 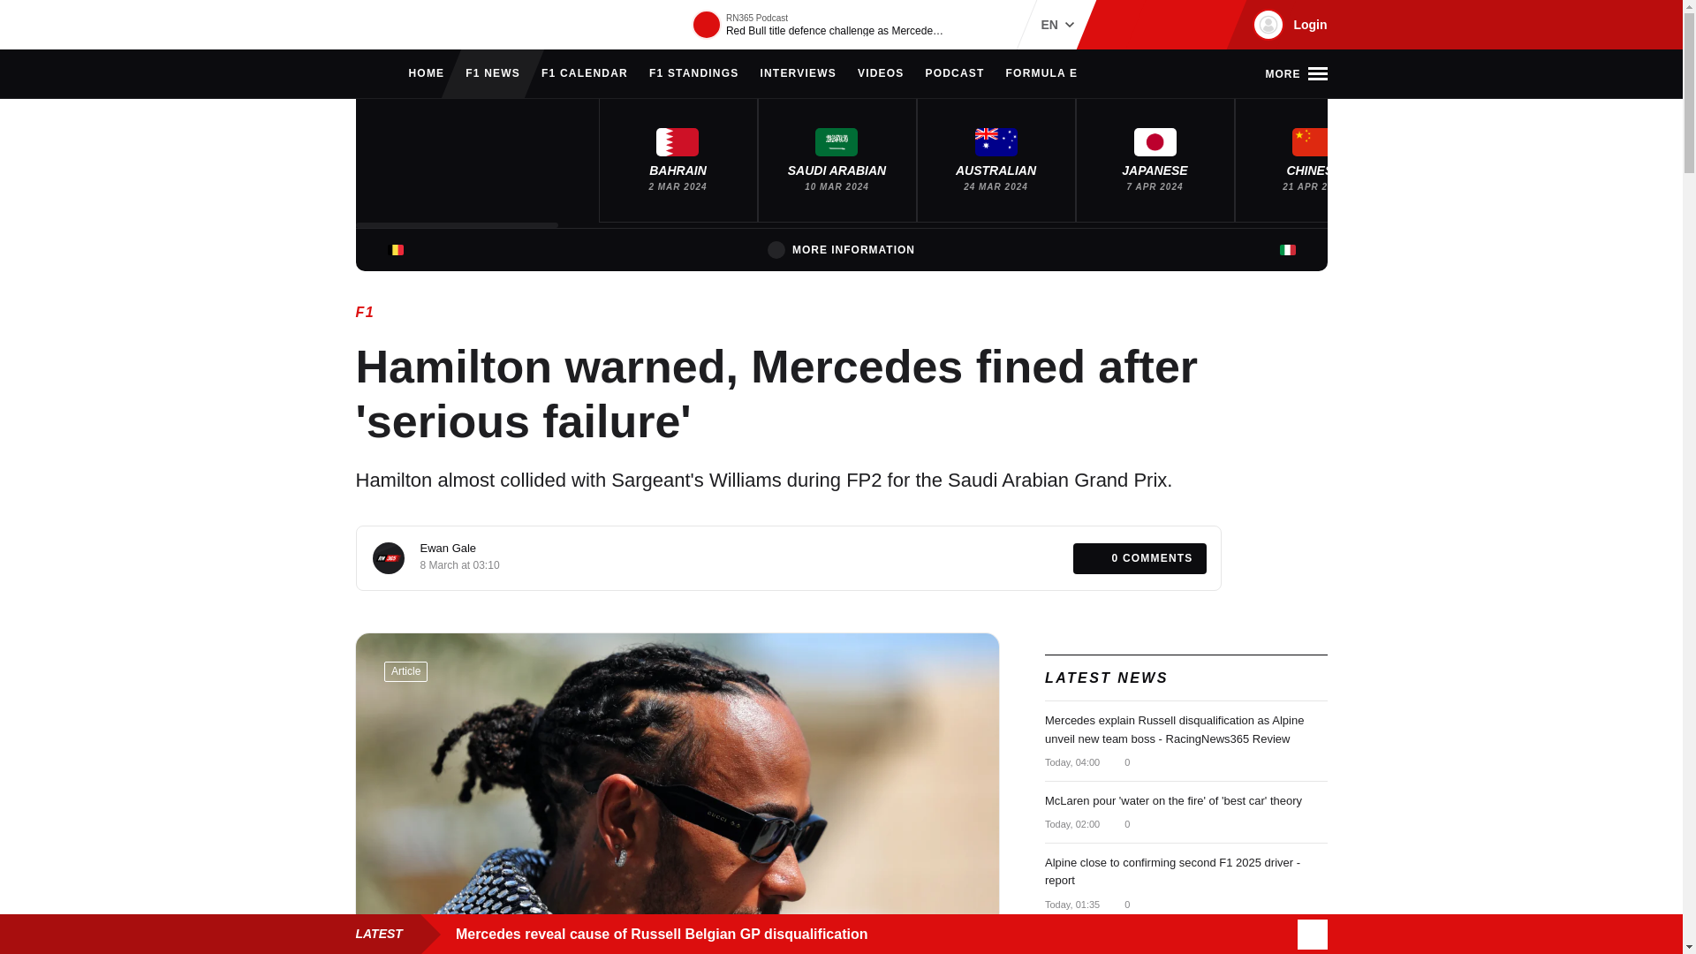 I want to click on Login, so click(x=1287, y=25).